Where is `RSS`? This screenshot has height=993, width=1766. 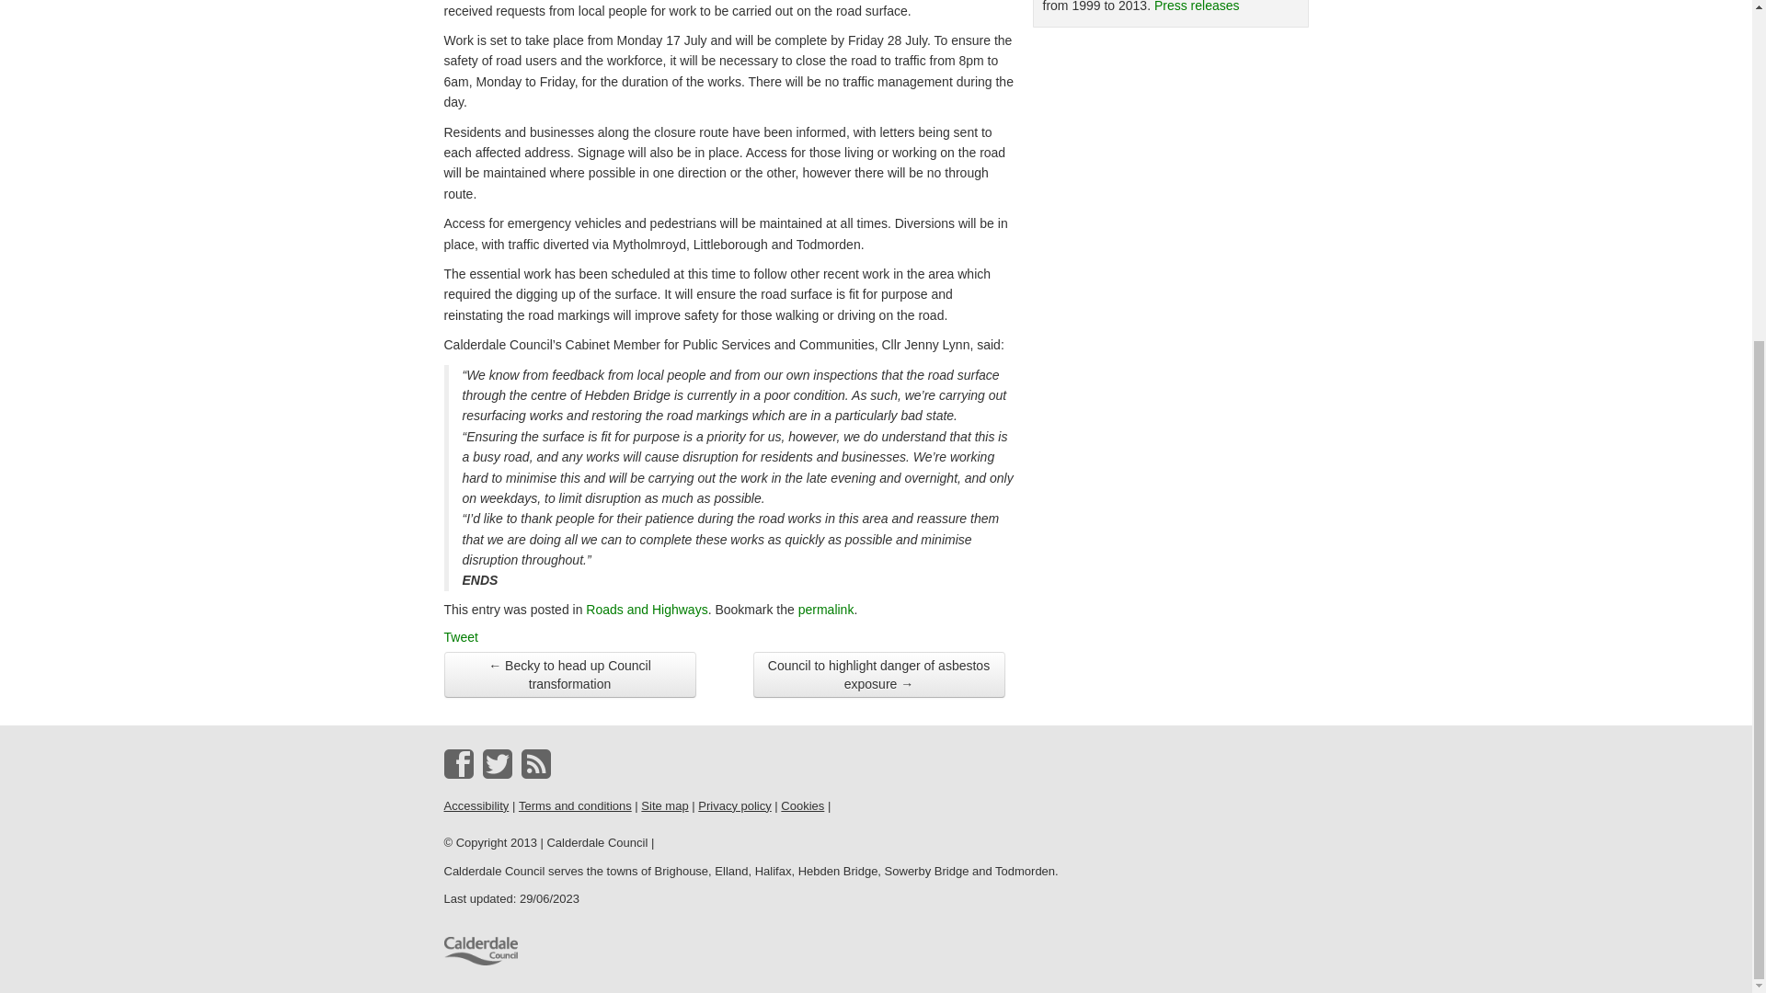 RSS is located at coordinates (535, 763).